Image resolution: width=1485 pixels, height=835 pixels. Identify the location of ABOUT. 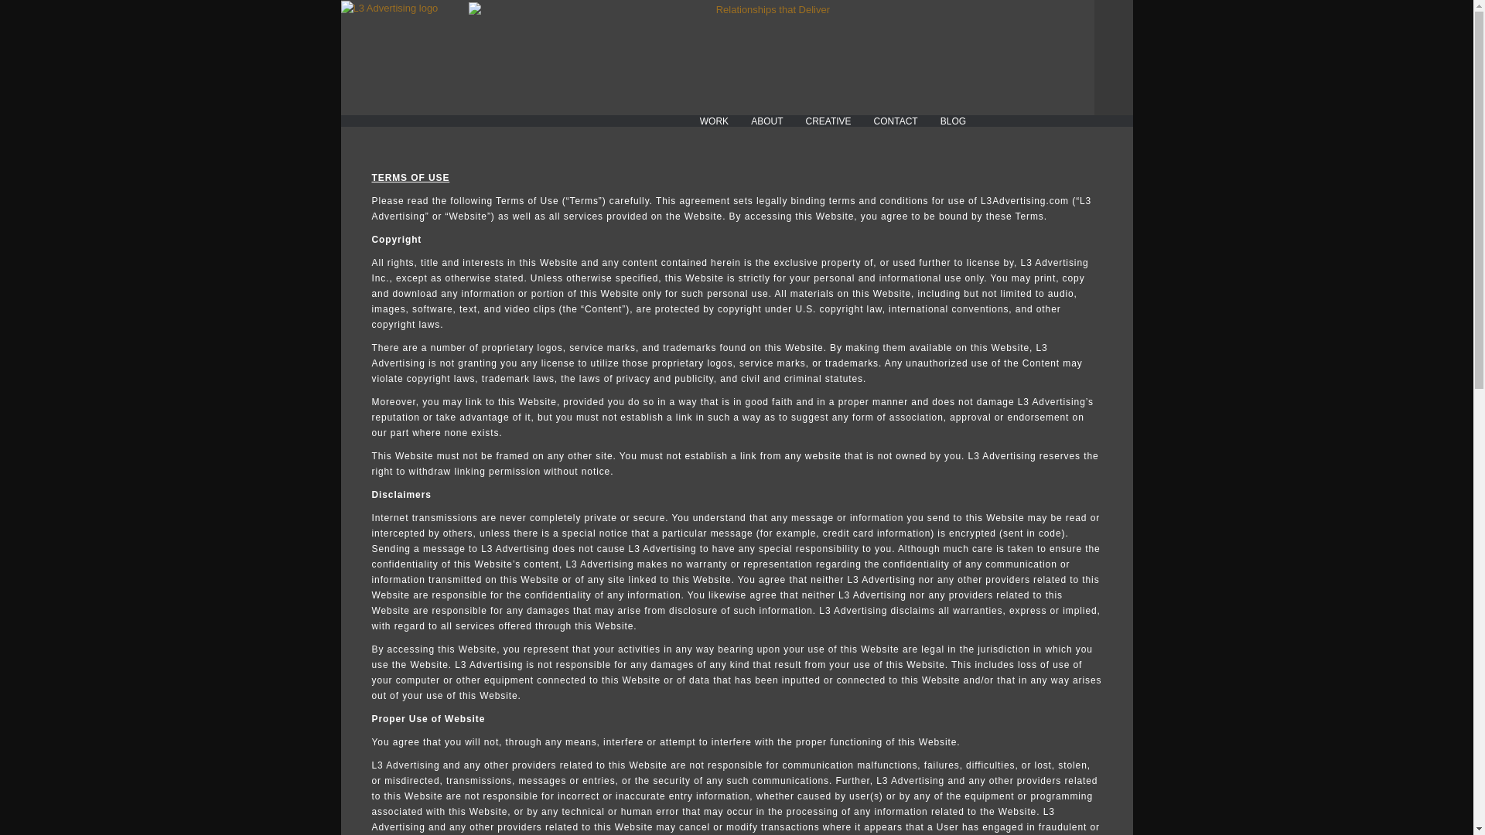
(766, 121).